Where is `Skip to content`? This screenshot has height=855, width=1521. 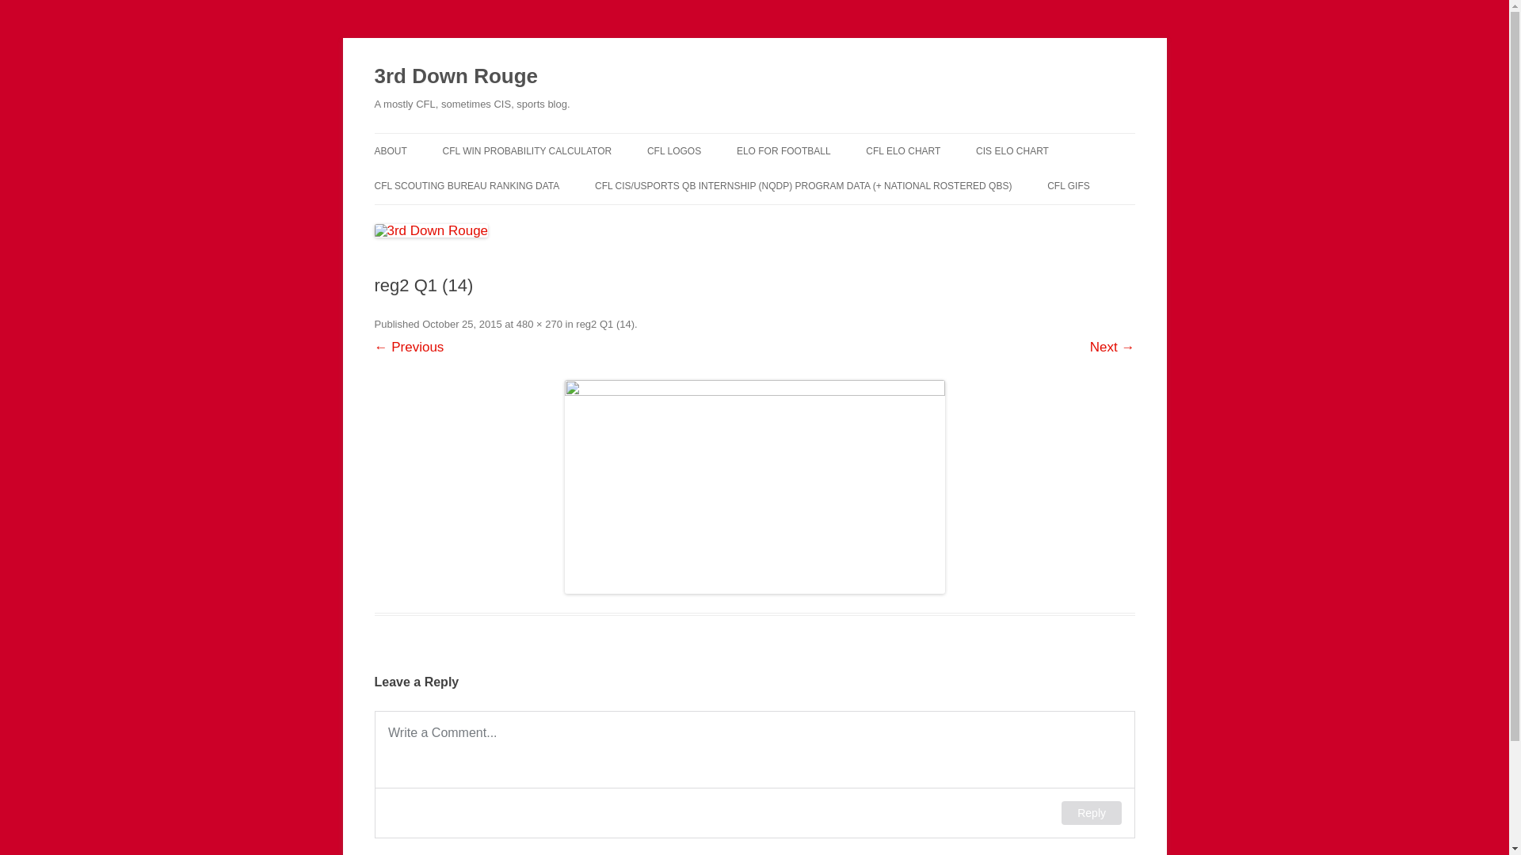
Skip to content is located at coordinates (754, 133).